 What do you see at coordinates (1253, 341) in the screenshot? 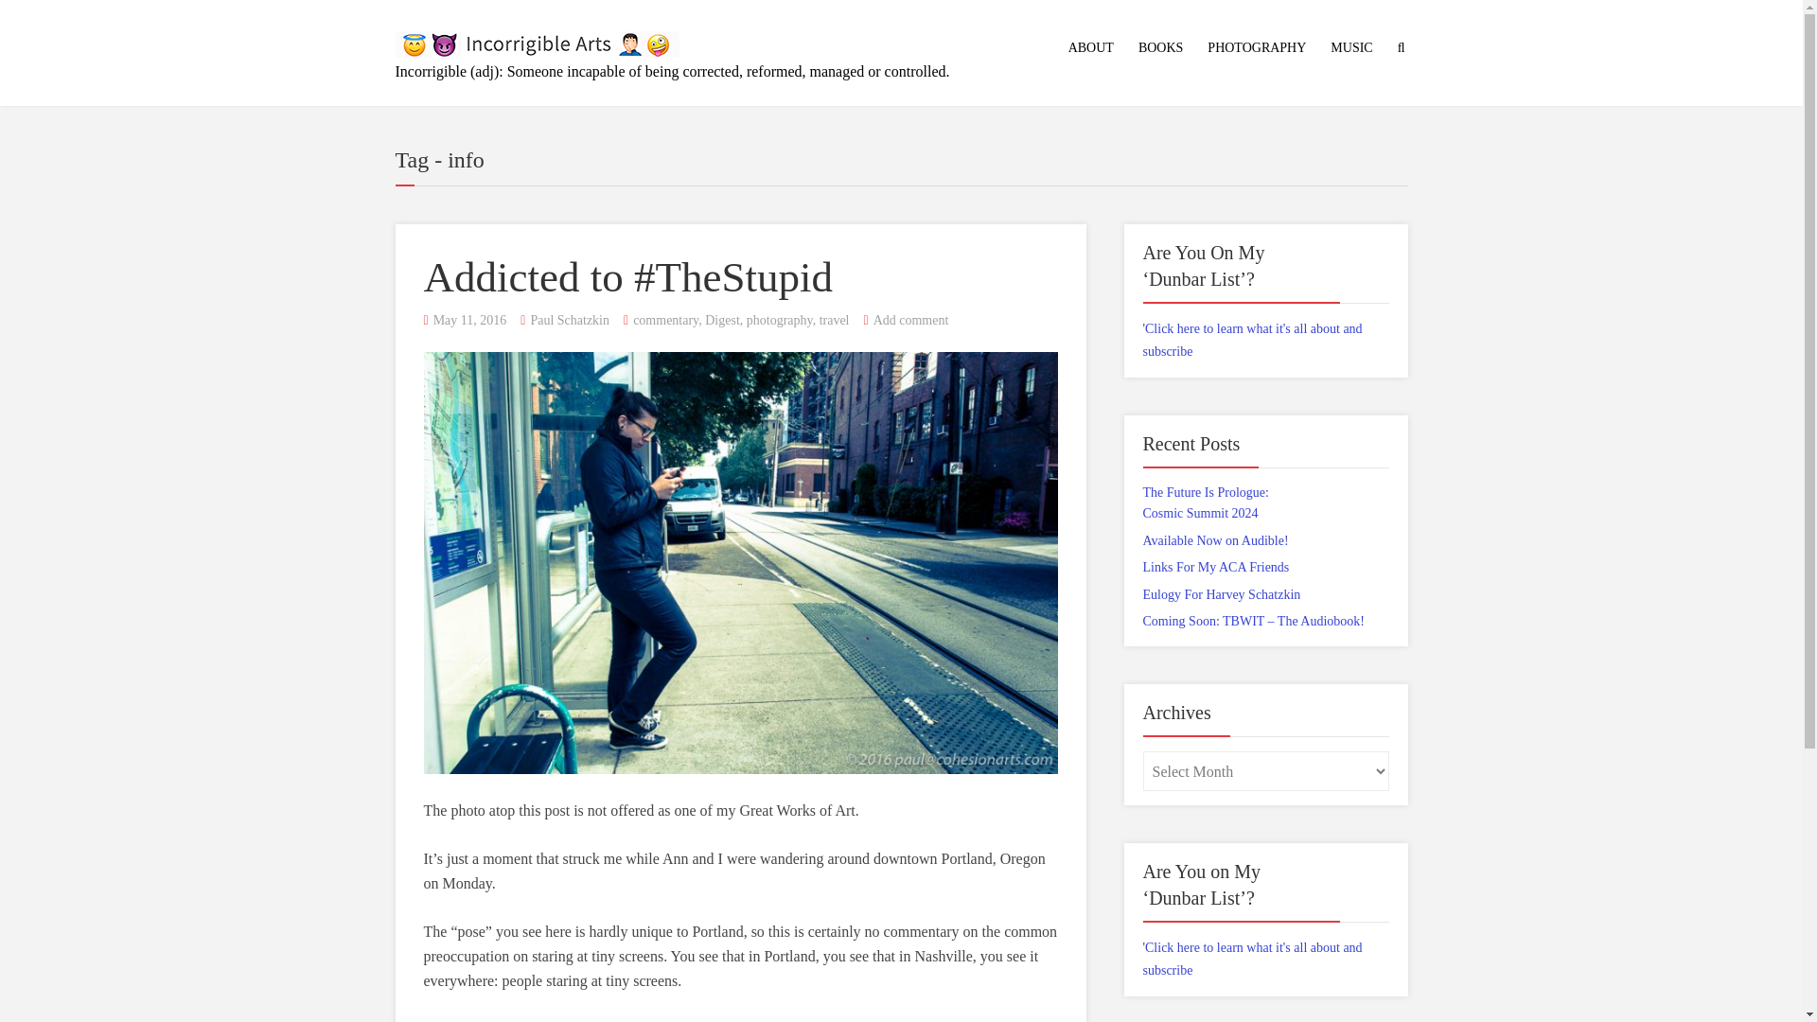
I see `Click here to learn what it's all about and subscribe` at bounding box center [1253, 341].